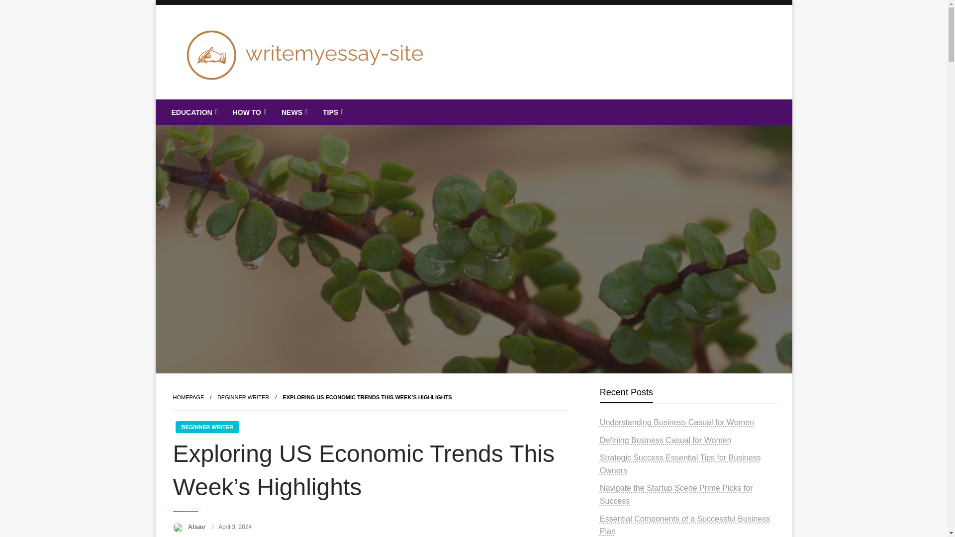 Image resolution: width=955 pixels, height=537 pixels. What do you see at coordinates (249, 112) in the screenshot?
I see `HOW TO` at bounding box center [249, 112].